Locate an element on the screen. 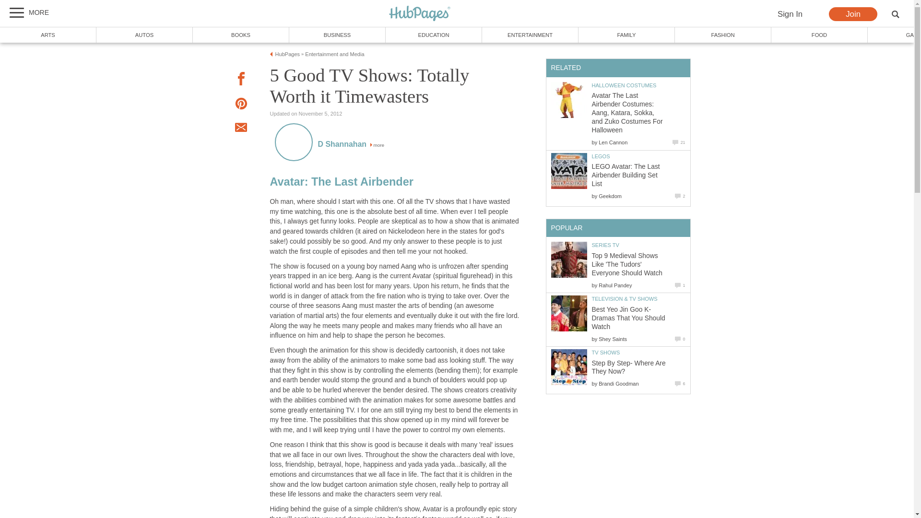 This screenshot has width=921, height=518. ENTERTAINMENT is located at coordinates (530, 35).